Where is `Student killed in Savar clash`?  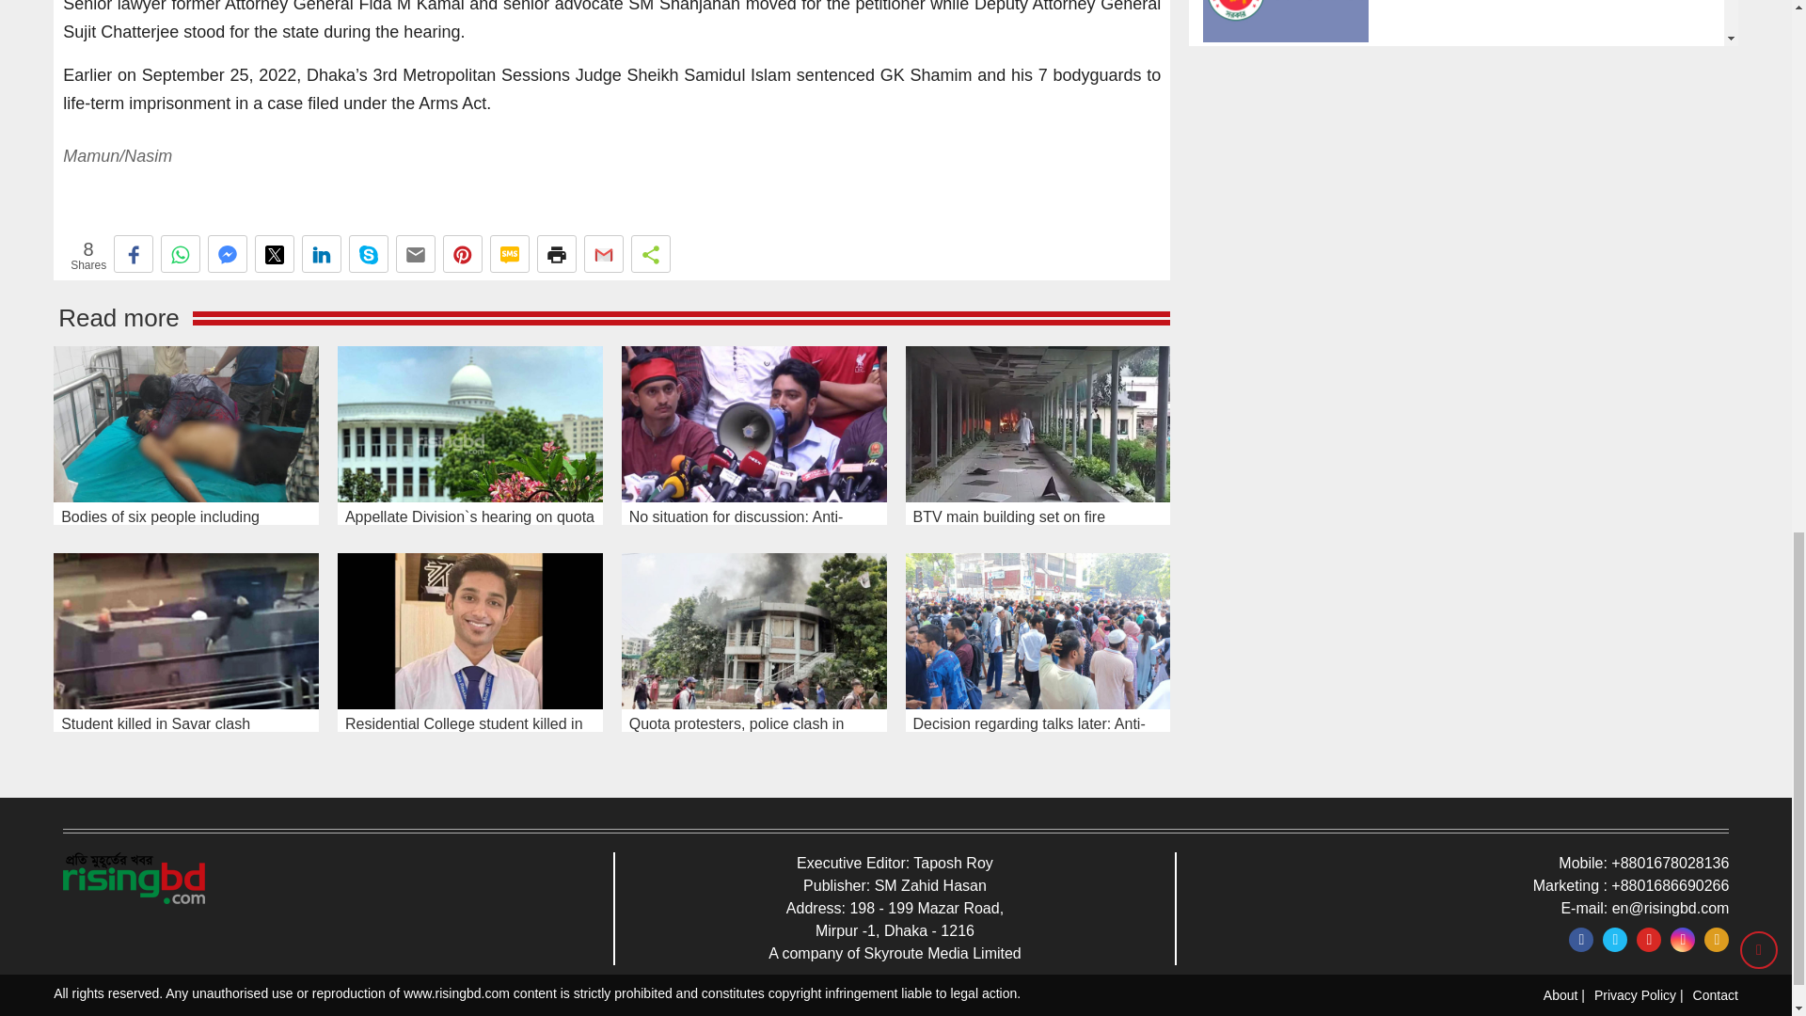
Student killed in Savar clash is located at coordinates (186, 630).